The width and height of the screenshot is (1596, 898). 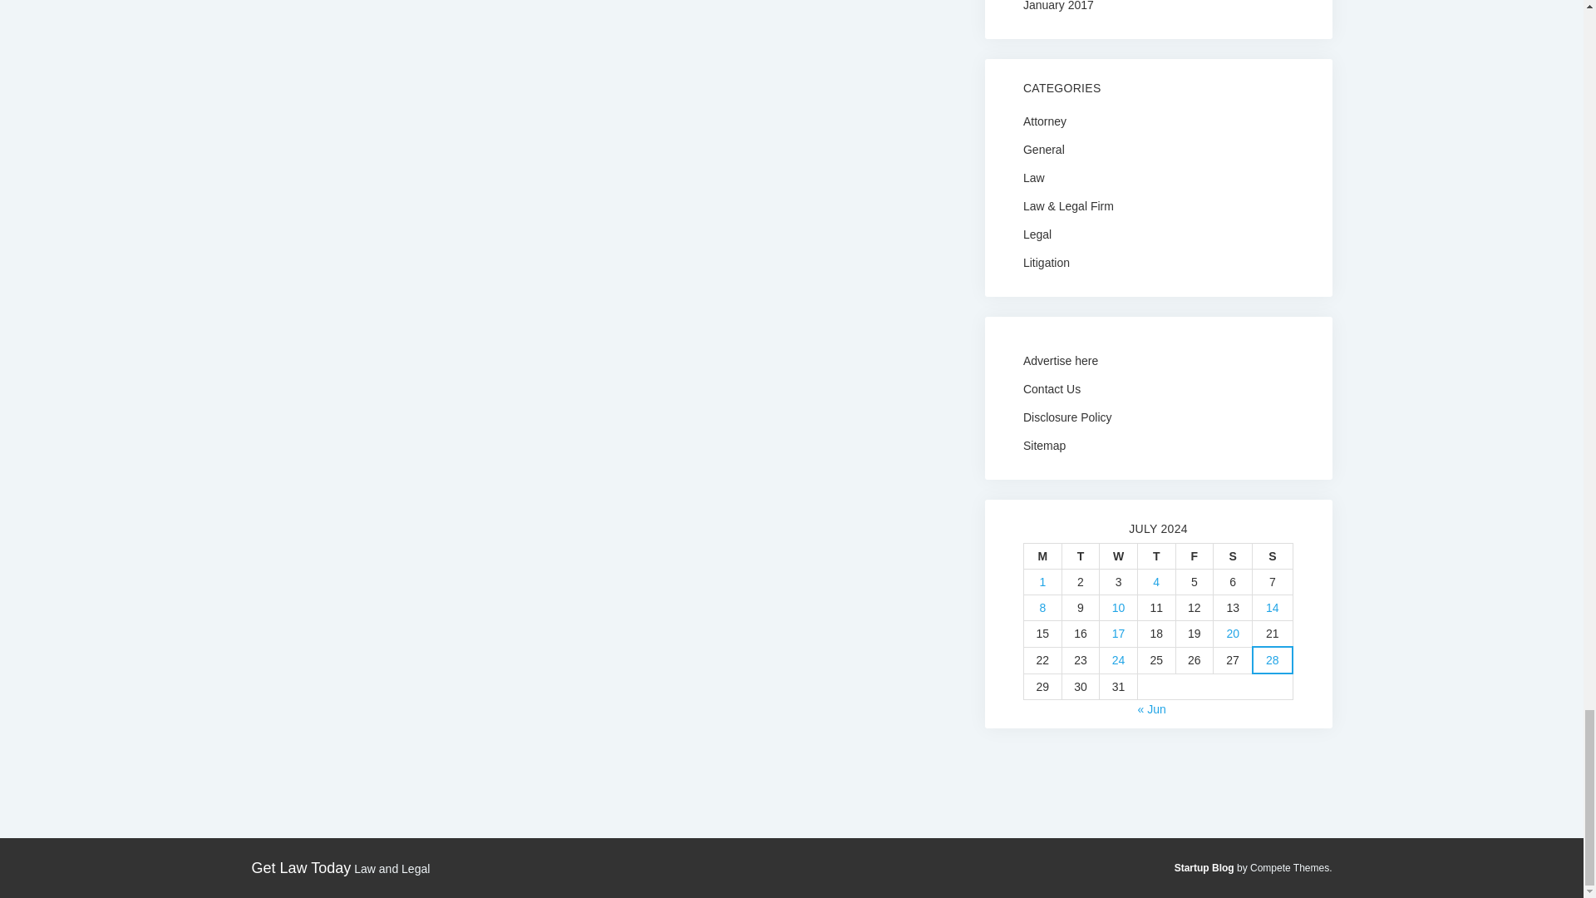 What do you see at coordinates (1194, 555) in the screenshot?
I see `Friday` at bounding box center [1194, 555].